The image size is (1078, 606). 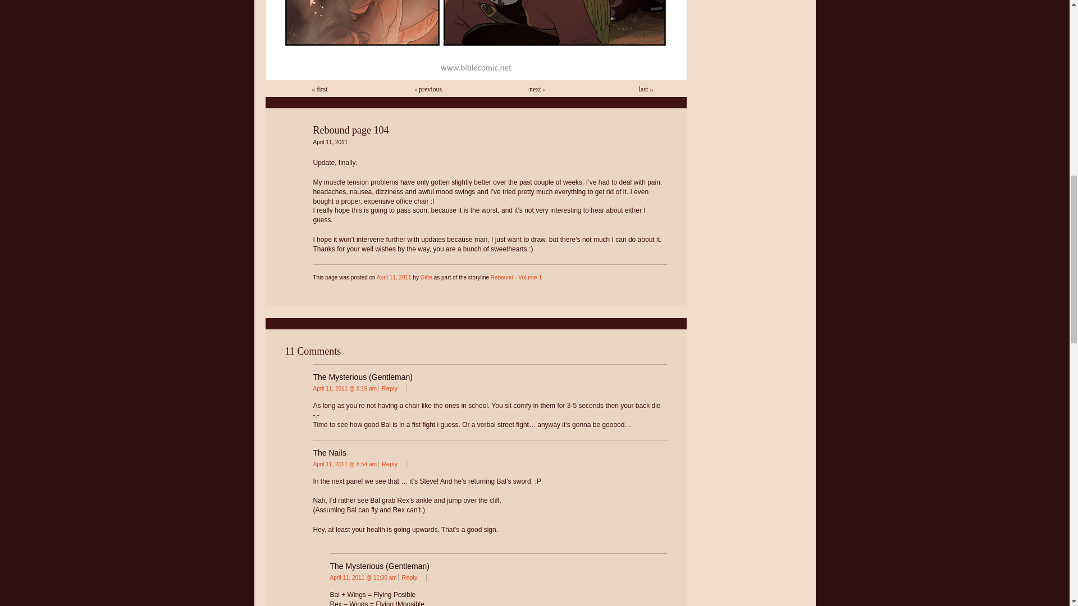 What do you see at coordinates (412, 577) in the screenshot?
I see `Reply` at bounding box center [412, 577].